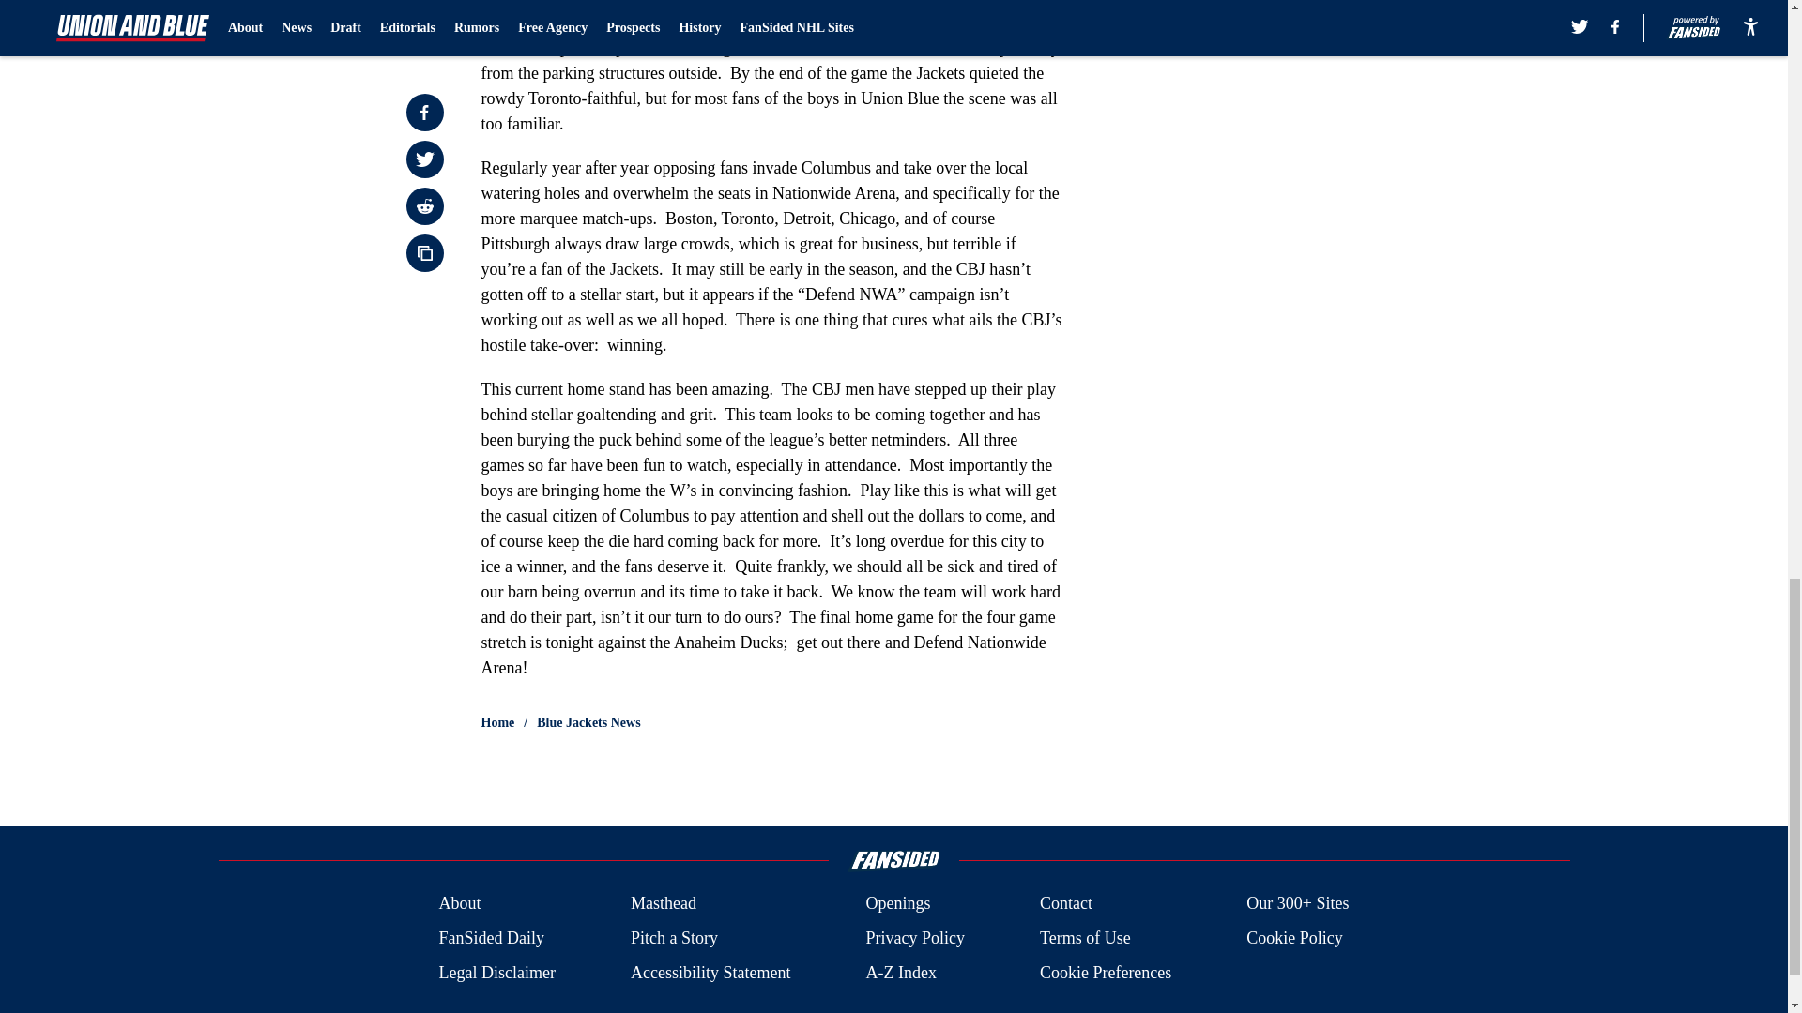  I want to click on Blue Jackets News, so click(588, 722).